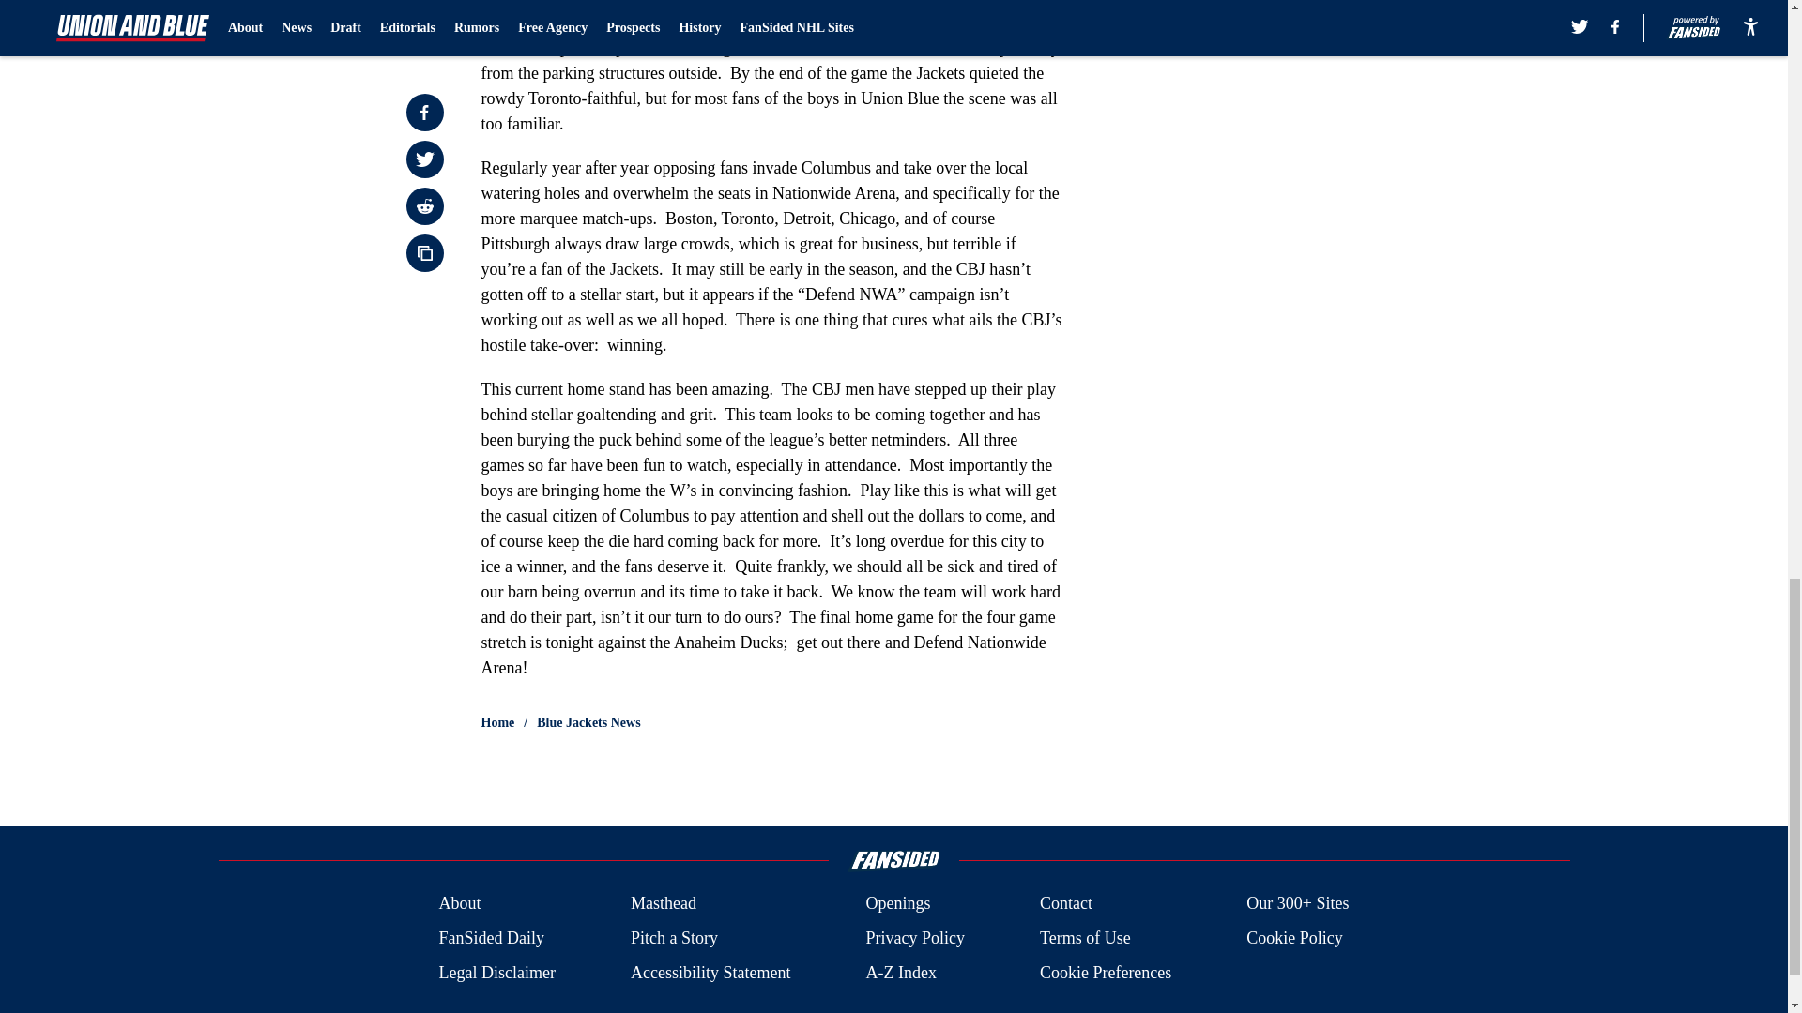  I want to click on Blue Jackets News, so click(588, 722).